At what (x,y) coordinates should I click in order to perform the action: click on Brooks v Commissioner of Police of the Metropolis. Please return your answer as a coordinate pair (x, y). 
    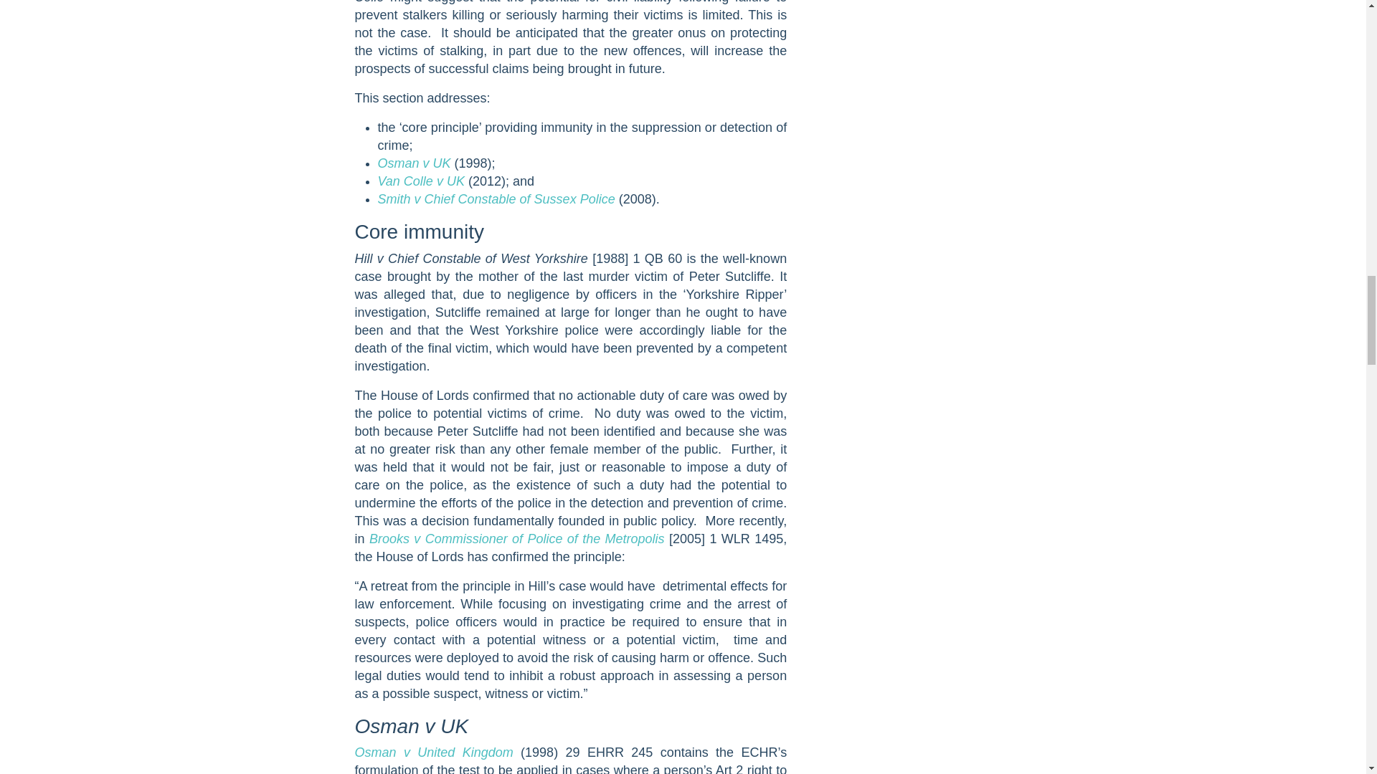
    Looking at the image, I should click on (516, 539).